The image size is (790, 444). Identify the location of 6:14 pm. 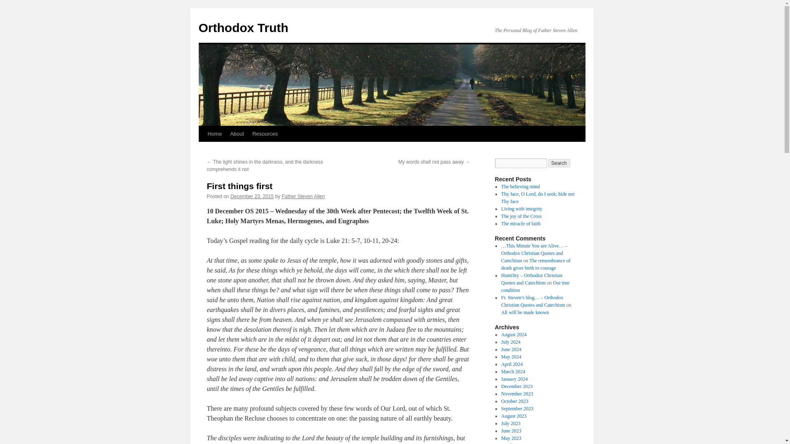
(252, 196).